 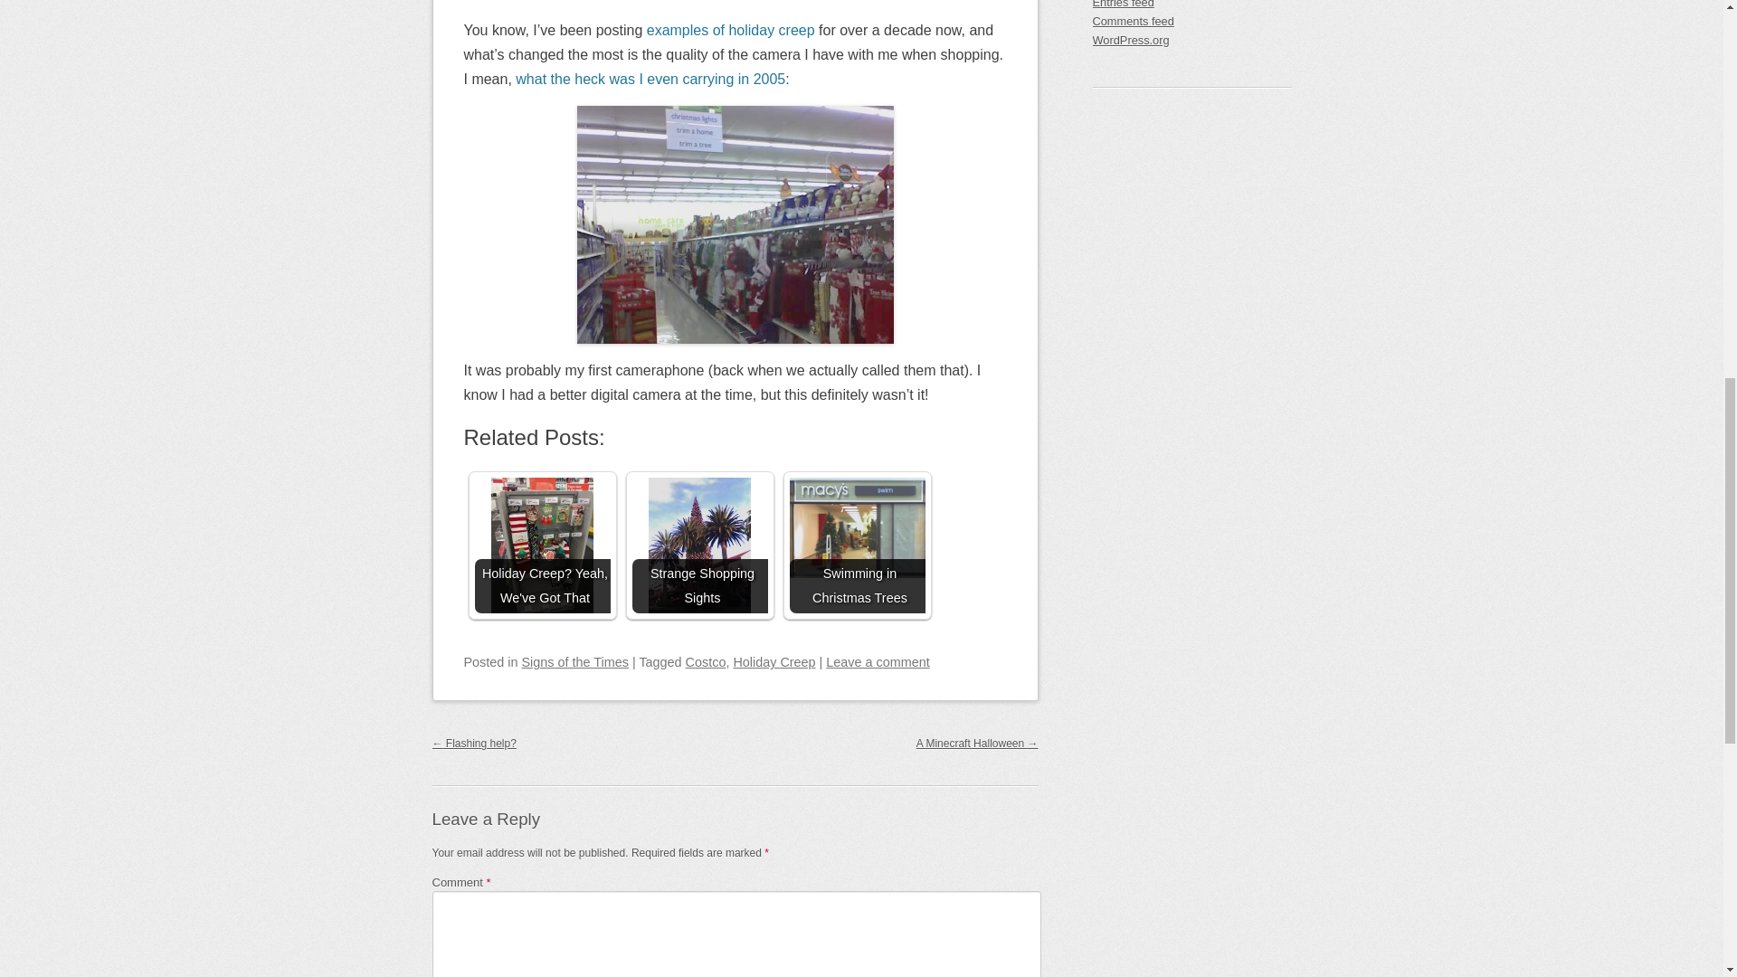 I want to click on Strange Shopping Sights, so click(x=699, y=545).